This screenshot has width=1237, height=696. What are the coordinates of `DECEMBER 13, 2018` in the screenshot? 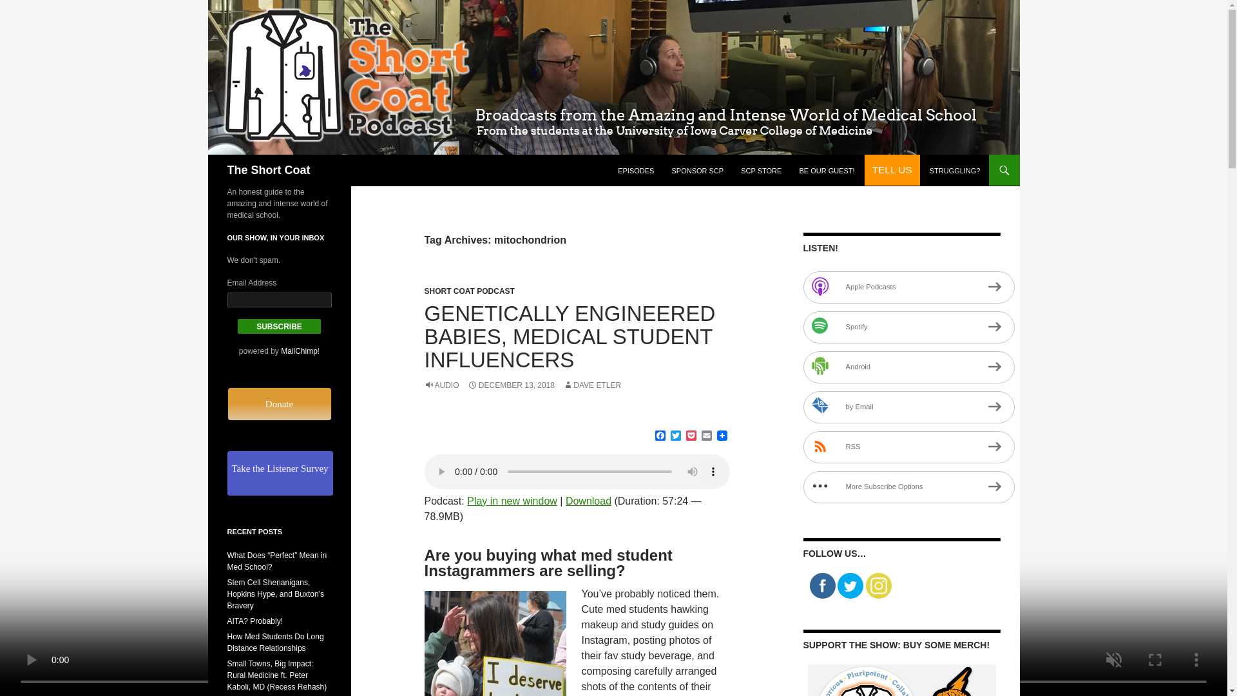 It's located at (510, 385).